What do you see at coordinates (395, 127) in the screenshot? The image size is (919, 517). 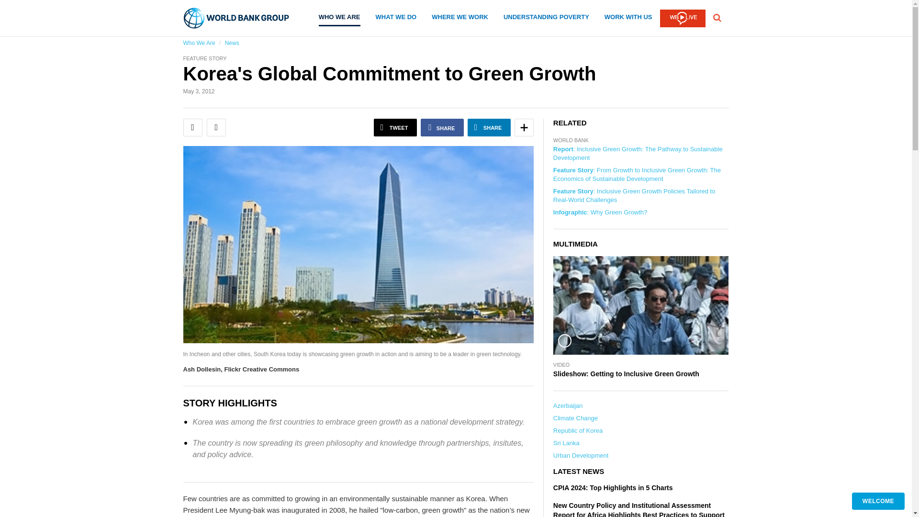 I see `Tweet` at bounding box center [395, 127].